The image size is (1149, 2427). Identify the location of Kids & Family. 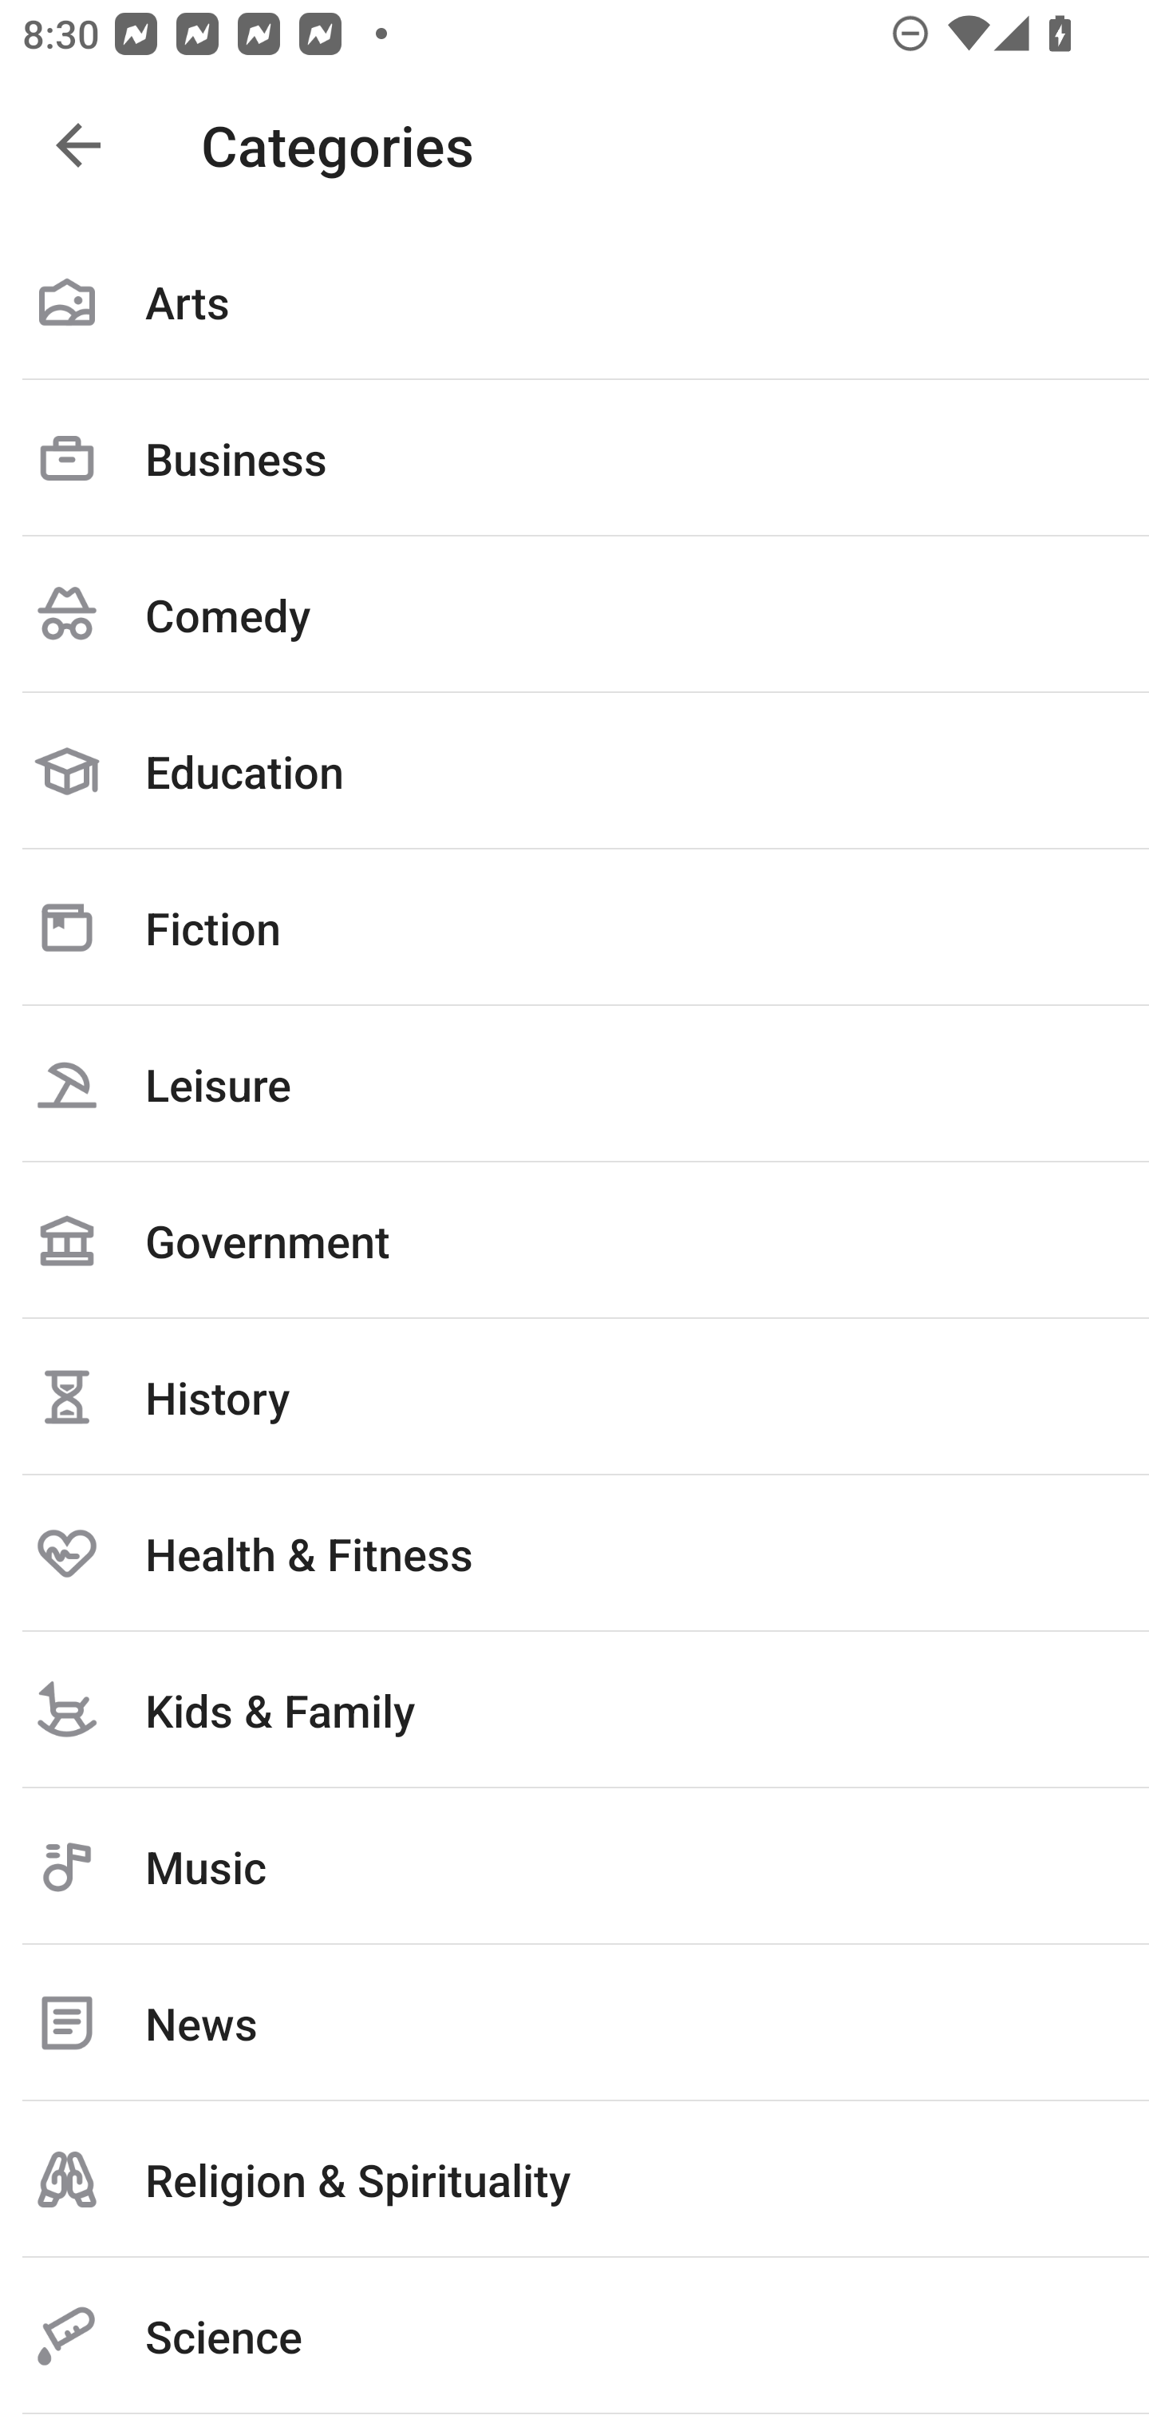
(574, 1709).